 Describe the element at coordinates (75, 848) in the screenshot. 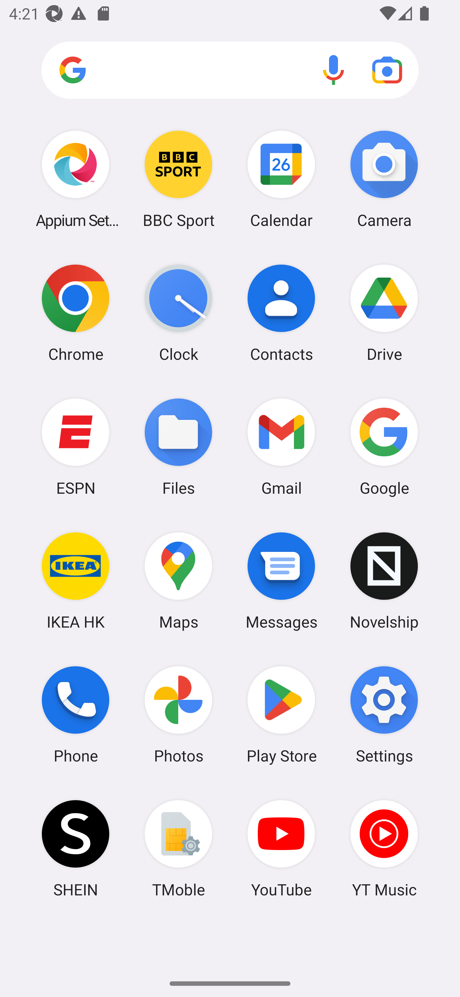

I see `SHEIN` at that location.